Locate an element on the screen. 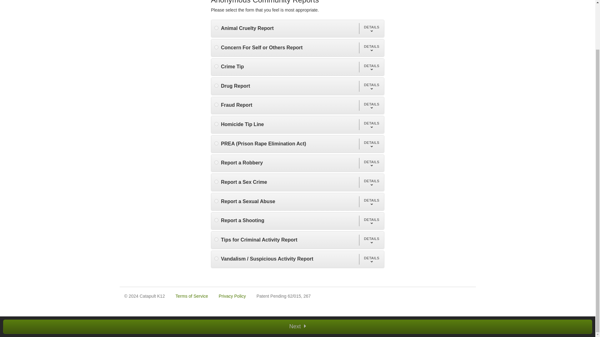 The height and width of the screenshot is (337, 600). DETAILS is located at coordinates (371, 182).